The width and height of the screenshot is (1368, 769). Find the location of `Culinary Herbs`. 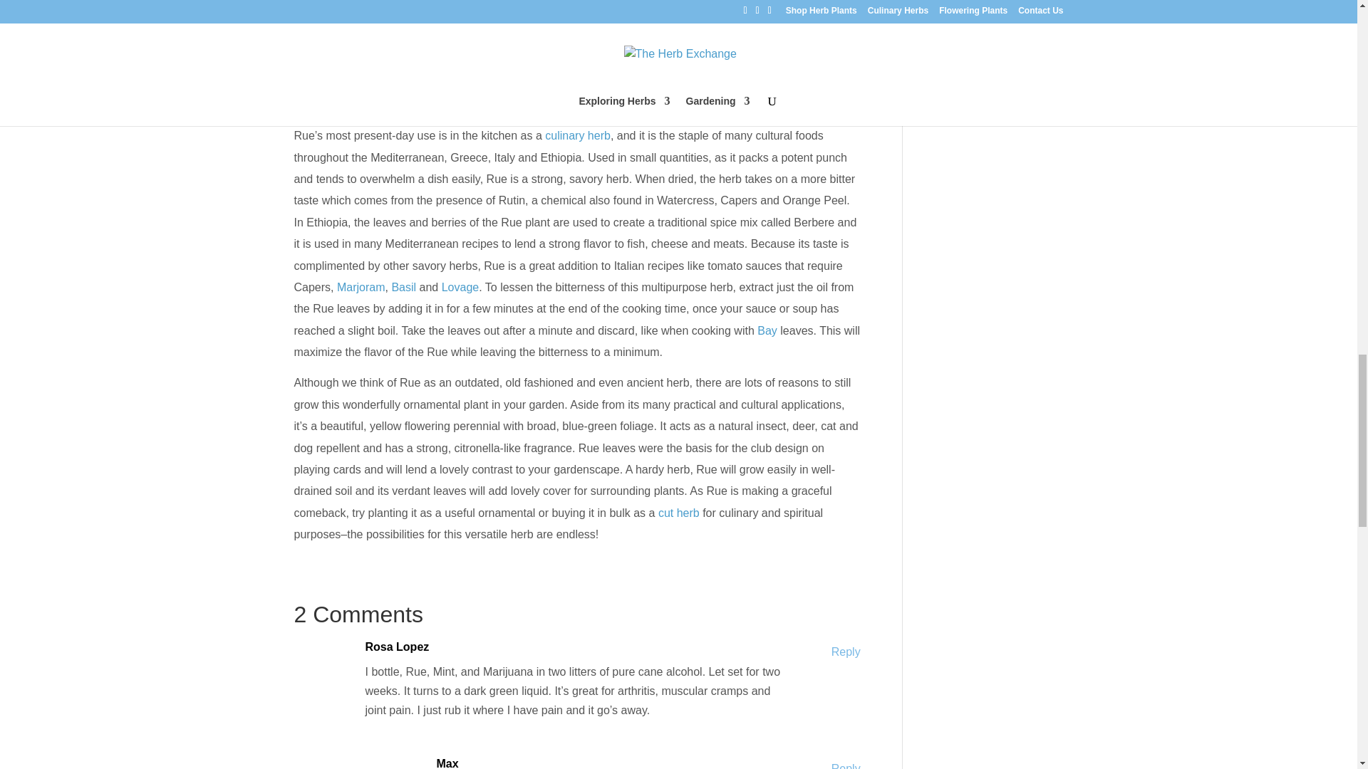

Culinary Herbs is located at coordinates (577, 135).